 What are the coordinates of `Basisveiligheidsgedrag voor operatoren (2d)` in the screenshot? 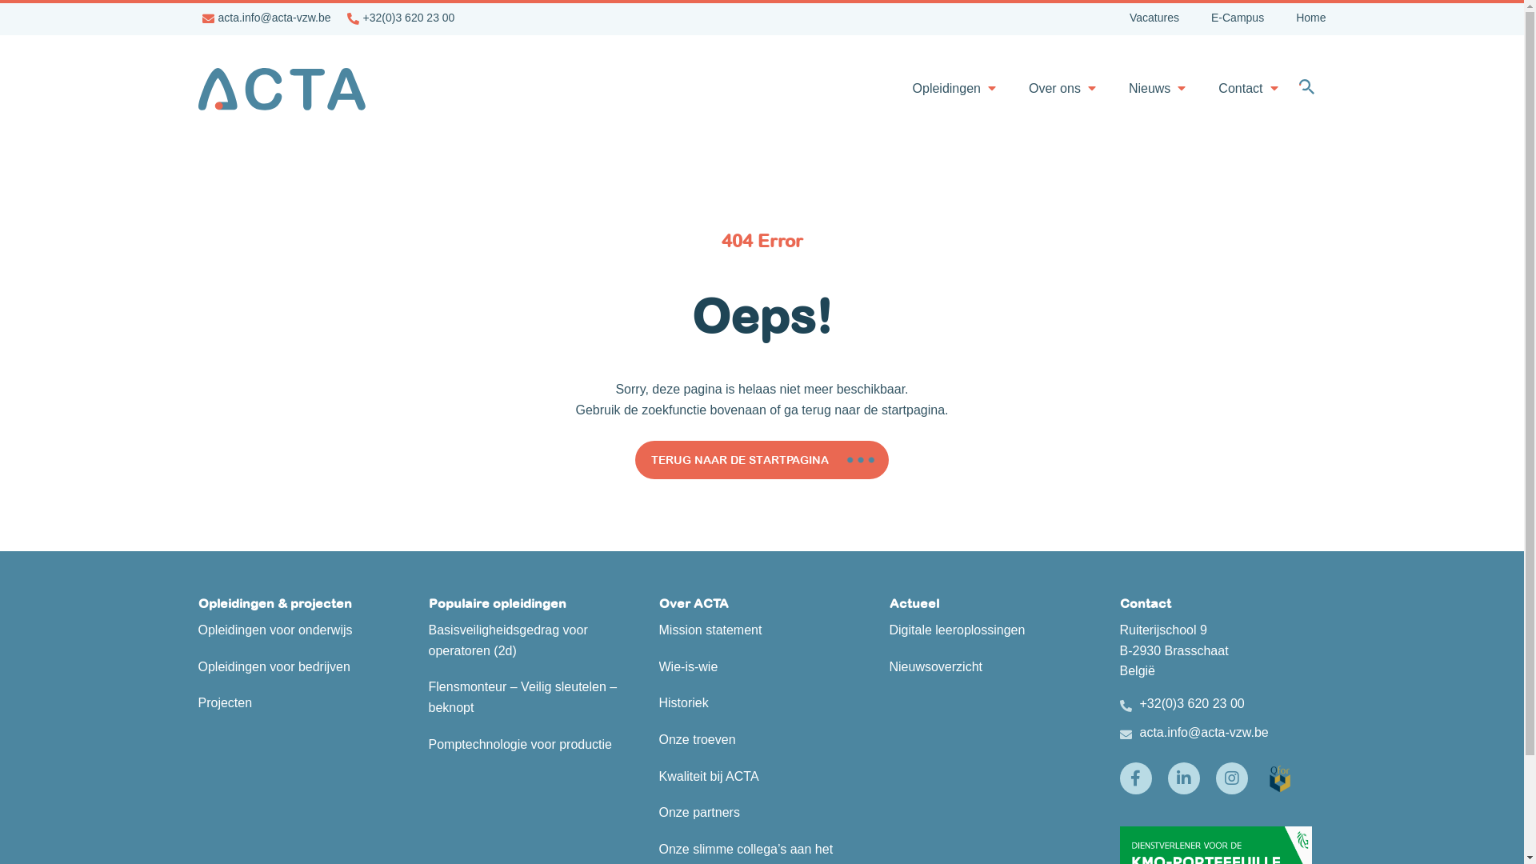 It's located at (509, 640).